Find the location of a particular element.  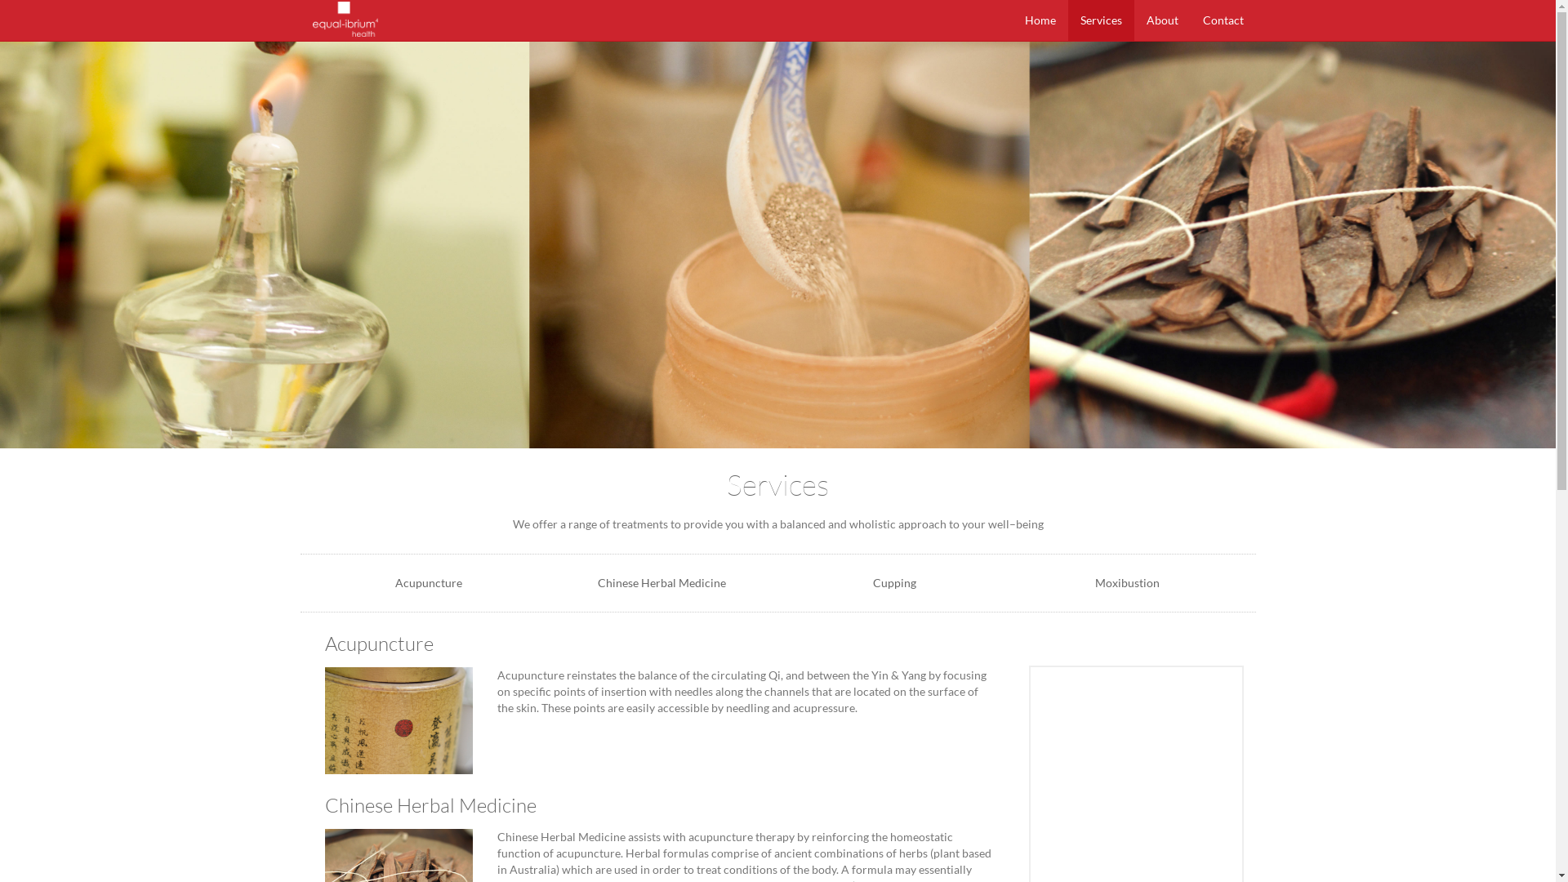

Home is located at coordinates (1040, 20).